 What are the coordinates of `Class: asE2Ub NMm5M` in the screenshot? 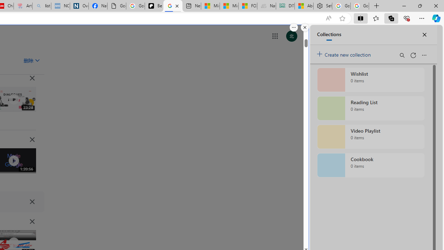 It's located at (37, 60).